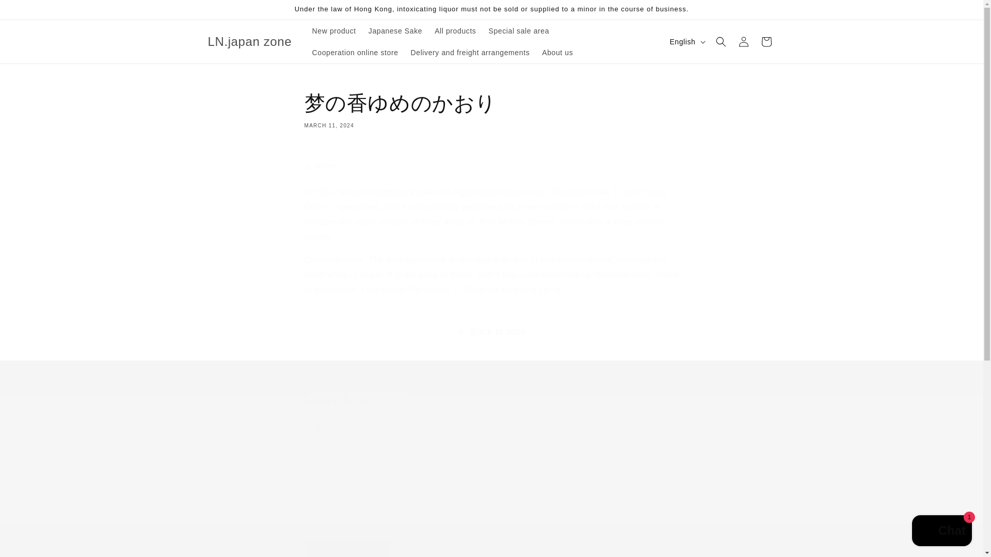 Image resolution: width=991 pixels, height=557 pixels. I want to click on Delivery and freight arrangements, so click(470, 53).